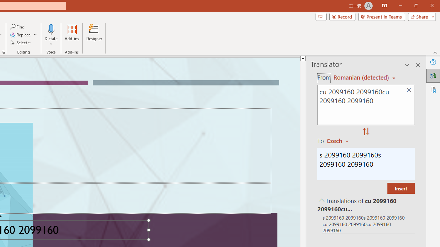  Describe the element at coordinates (409, 90) in the screenshot. I see `Clear text` at that location.